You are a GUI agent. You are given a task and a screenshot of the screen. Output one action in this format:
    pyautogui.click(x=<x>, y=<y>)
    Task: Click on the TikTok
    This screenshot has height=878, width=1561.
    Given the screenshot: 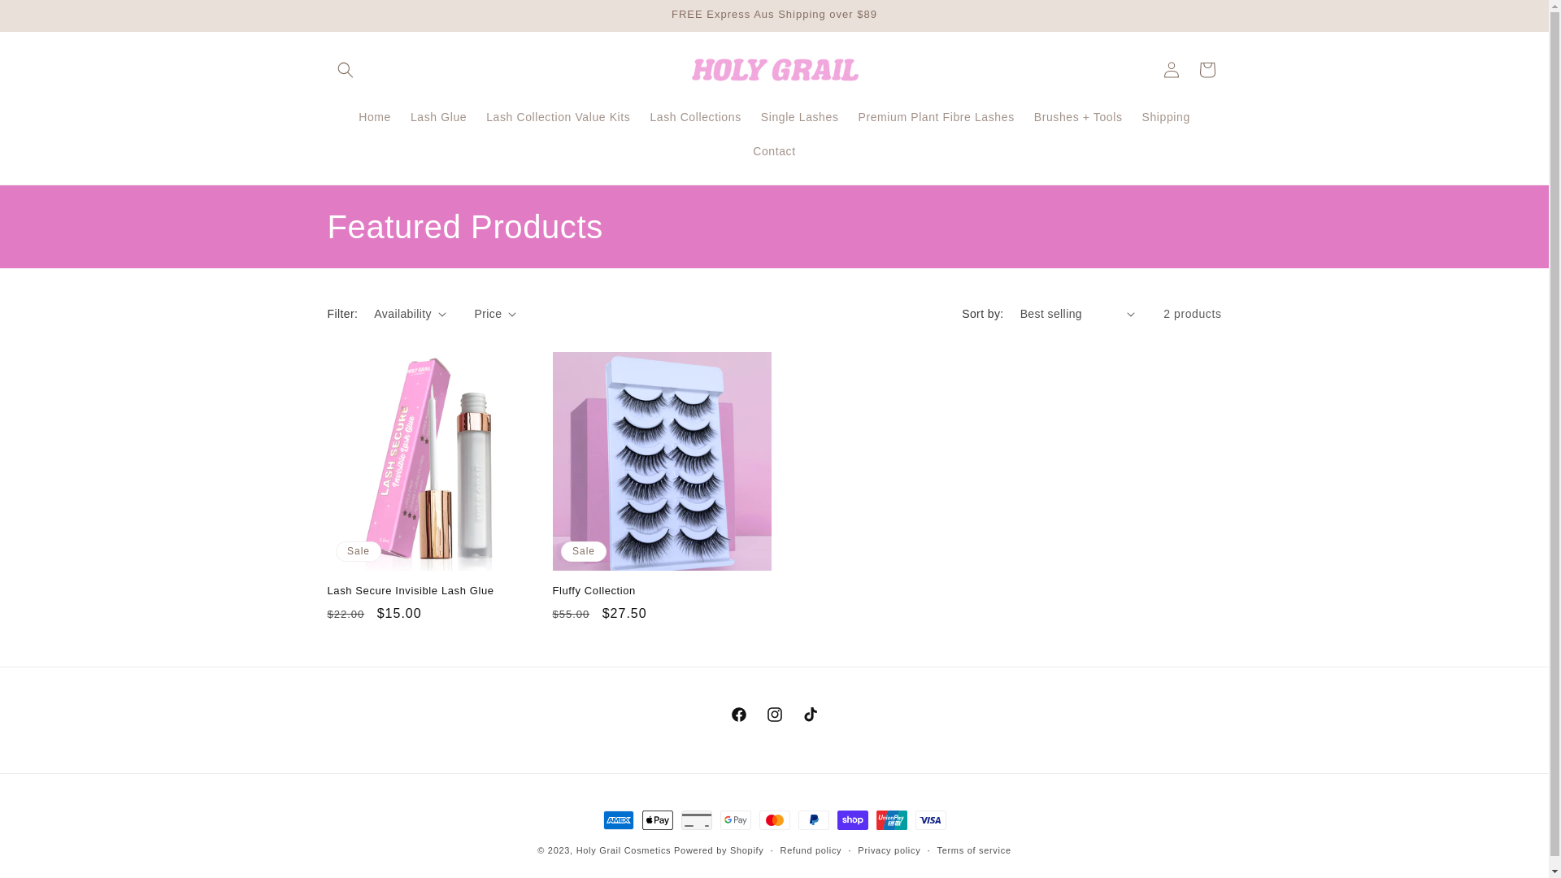 What is the action you would take?
    pyautogui.click(x=810, y=715)
    